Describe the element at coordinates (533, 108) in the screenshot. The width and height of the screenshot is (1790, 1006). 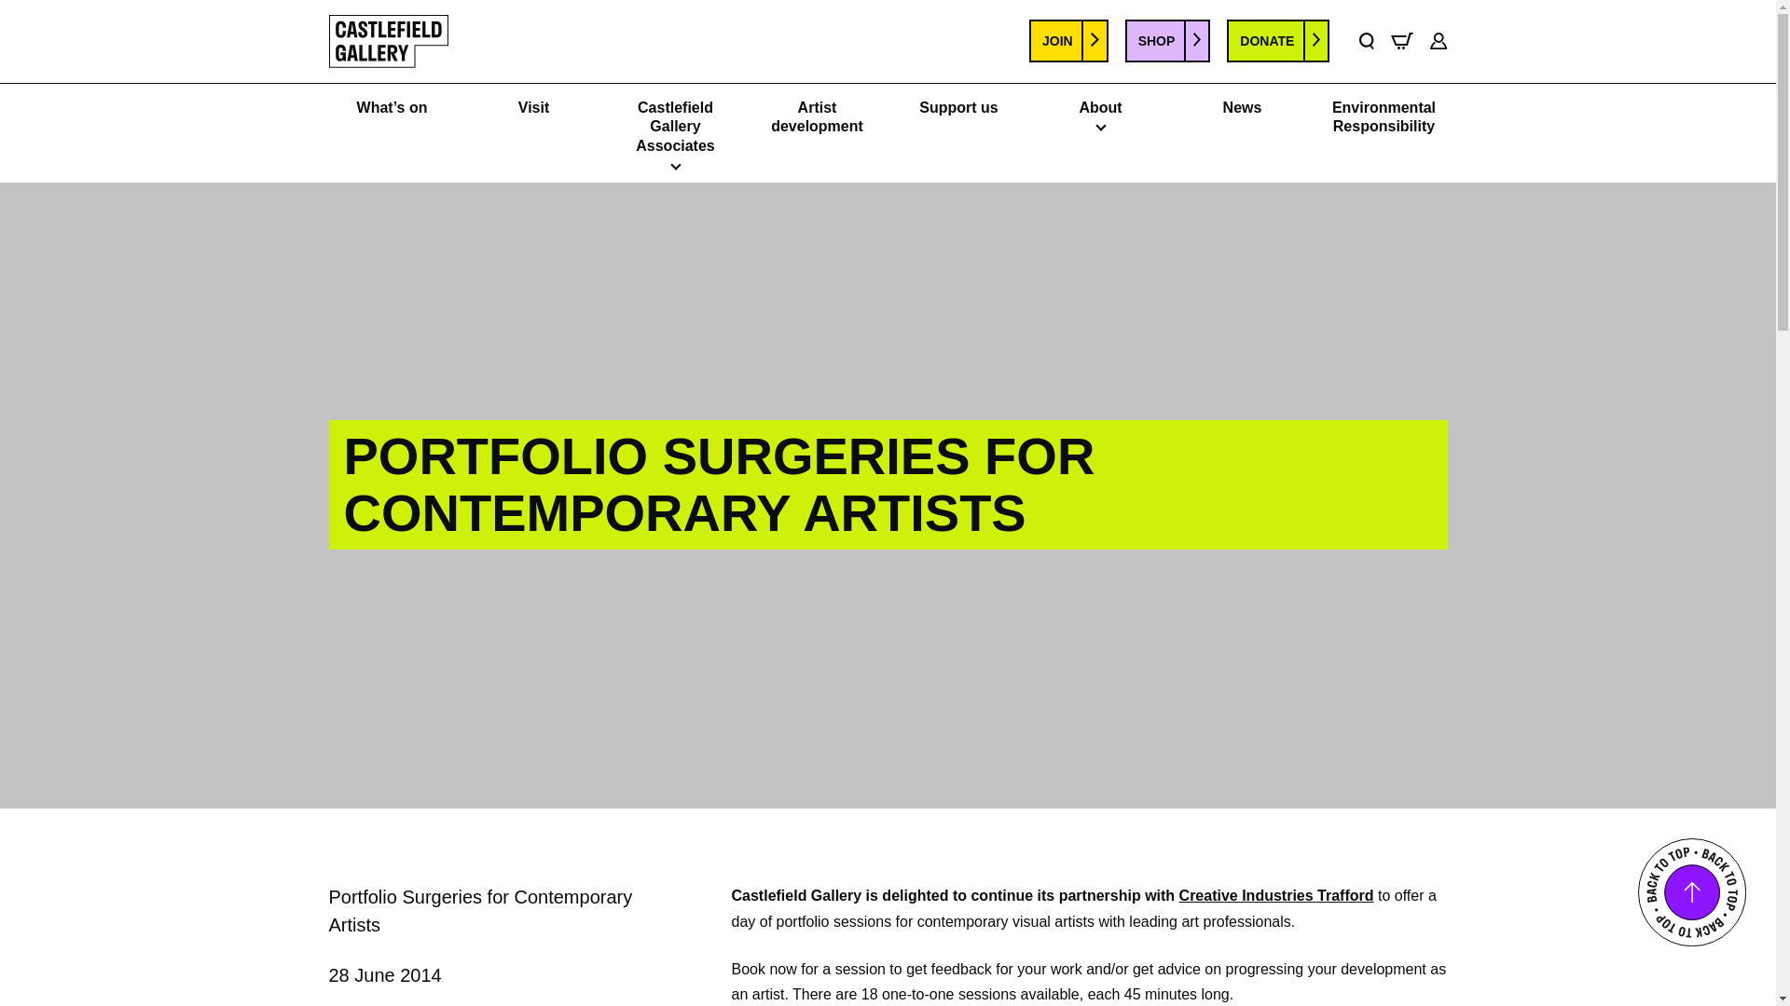
I see `Visit` at that location.